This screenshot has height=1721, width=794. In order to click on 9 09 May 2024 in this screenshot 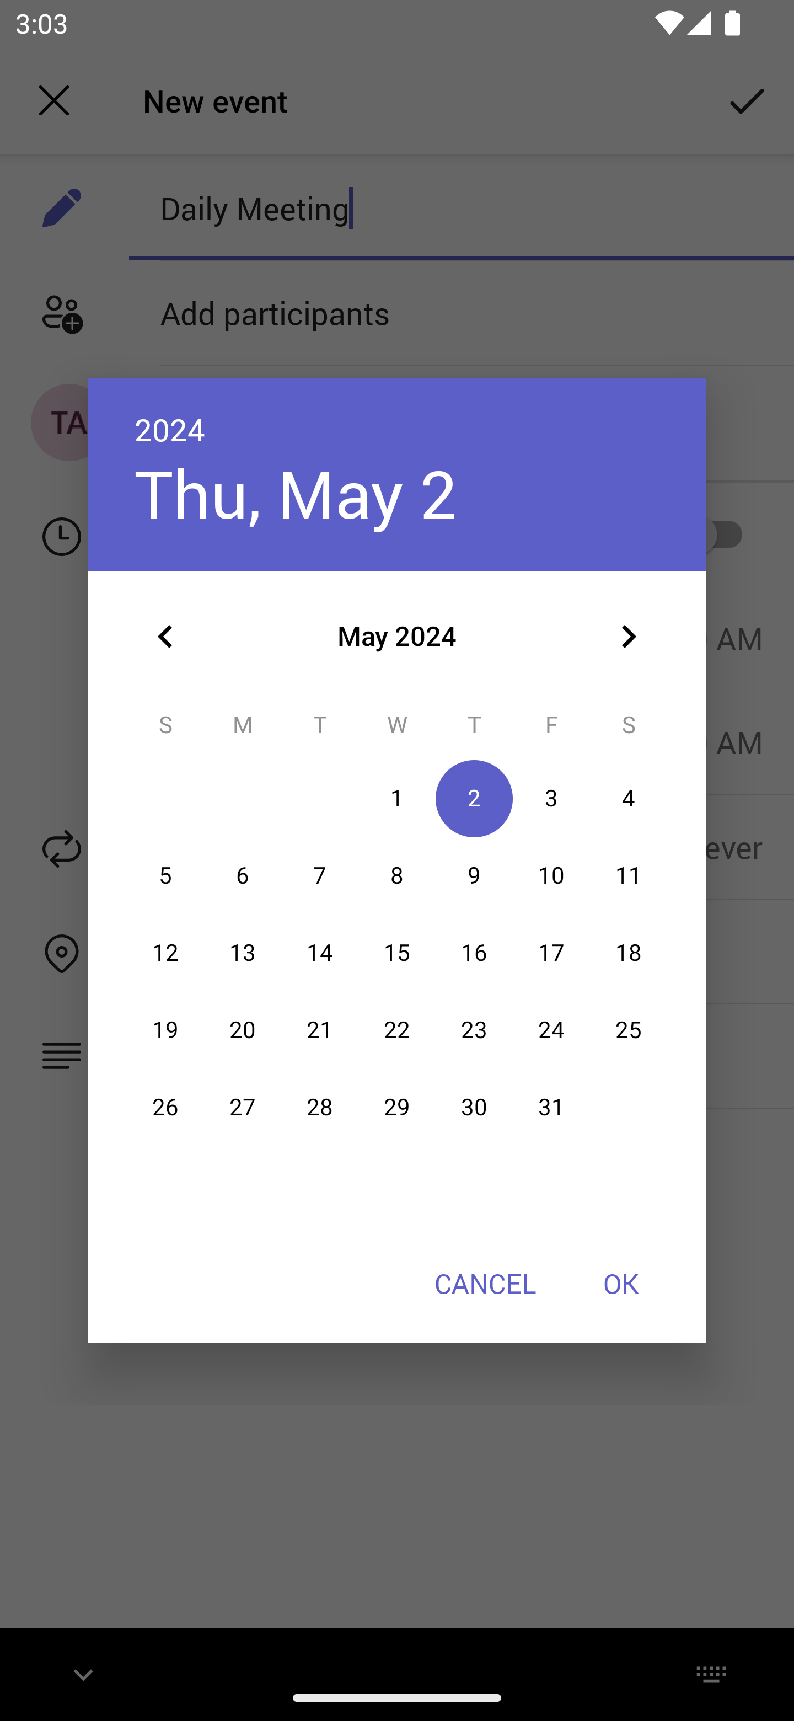, I will do `click(474, 876)`.